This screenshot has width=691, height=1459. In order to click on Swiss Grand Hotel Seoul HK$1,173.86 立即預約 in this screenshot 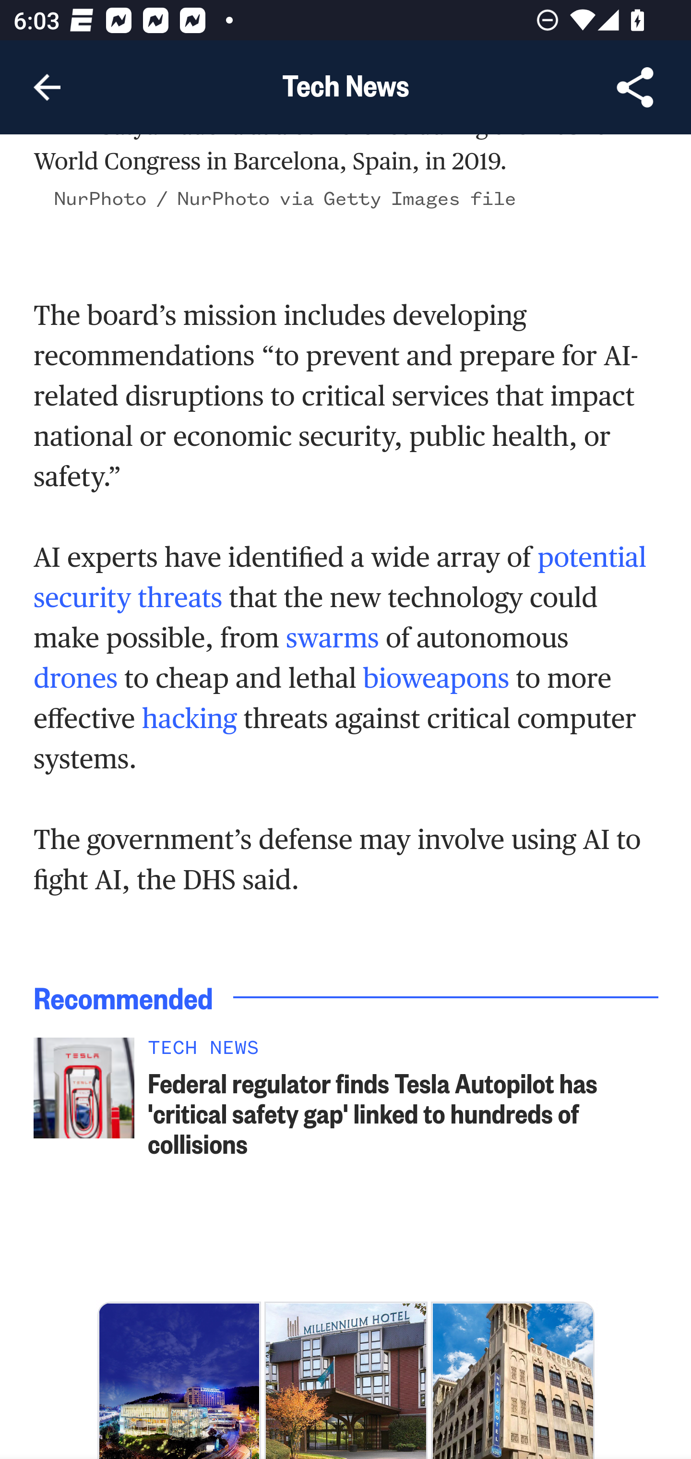, I will do `click(179, 1381)`.